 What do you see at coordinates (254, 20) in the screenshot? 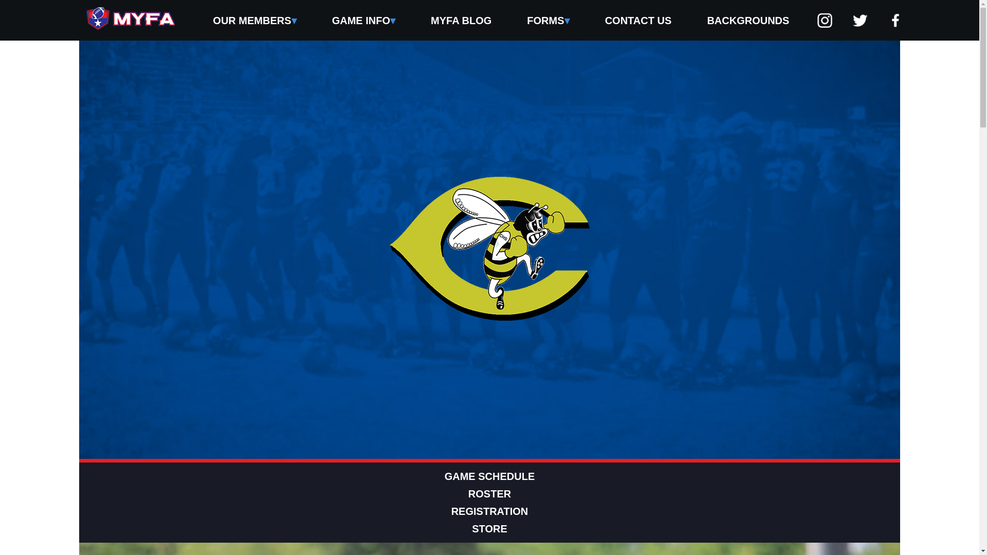
I see `OUR MEMBERS` at bounding box center [254, 20].